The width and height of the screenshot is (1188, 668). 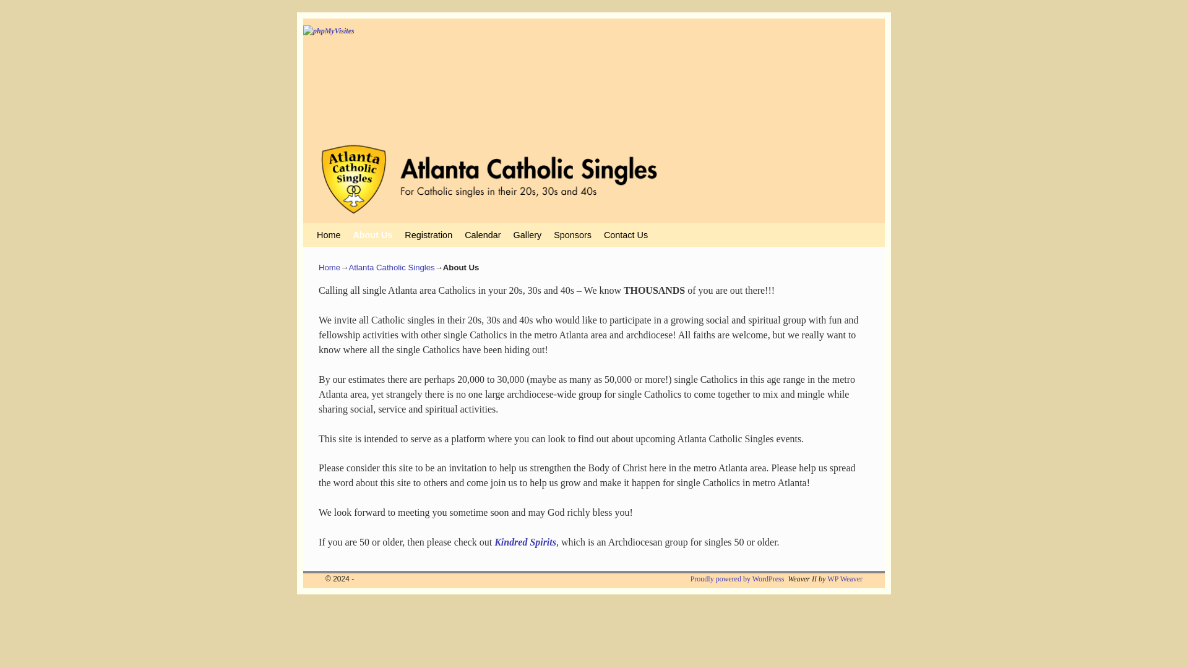 What do you see at coordinates (737, 578) in the screenshot?
I see `Proudly powered by WordPress` at bounding box center [737, 578].